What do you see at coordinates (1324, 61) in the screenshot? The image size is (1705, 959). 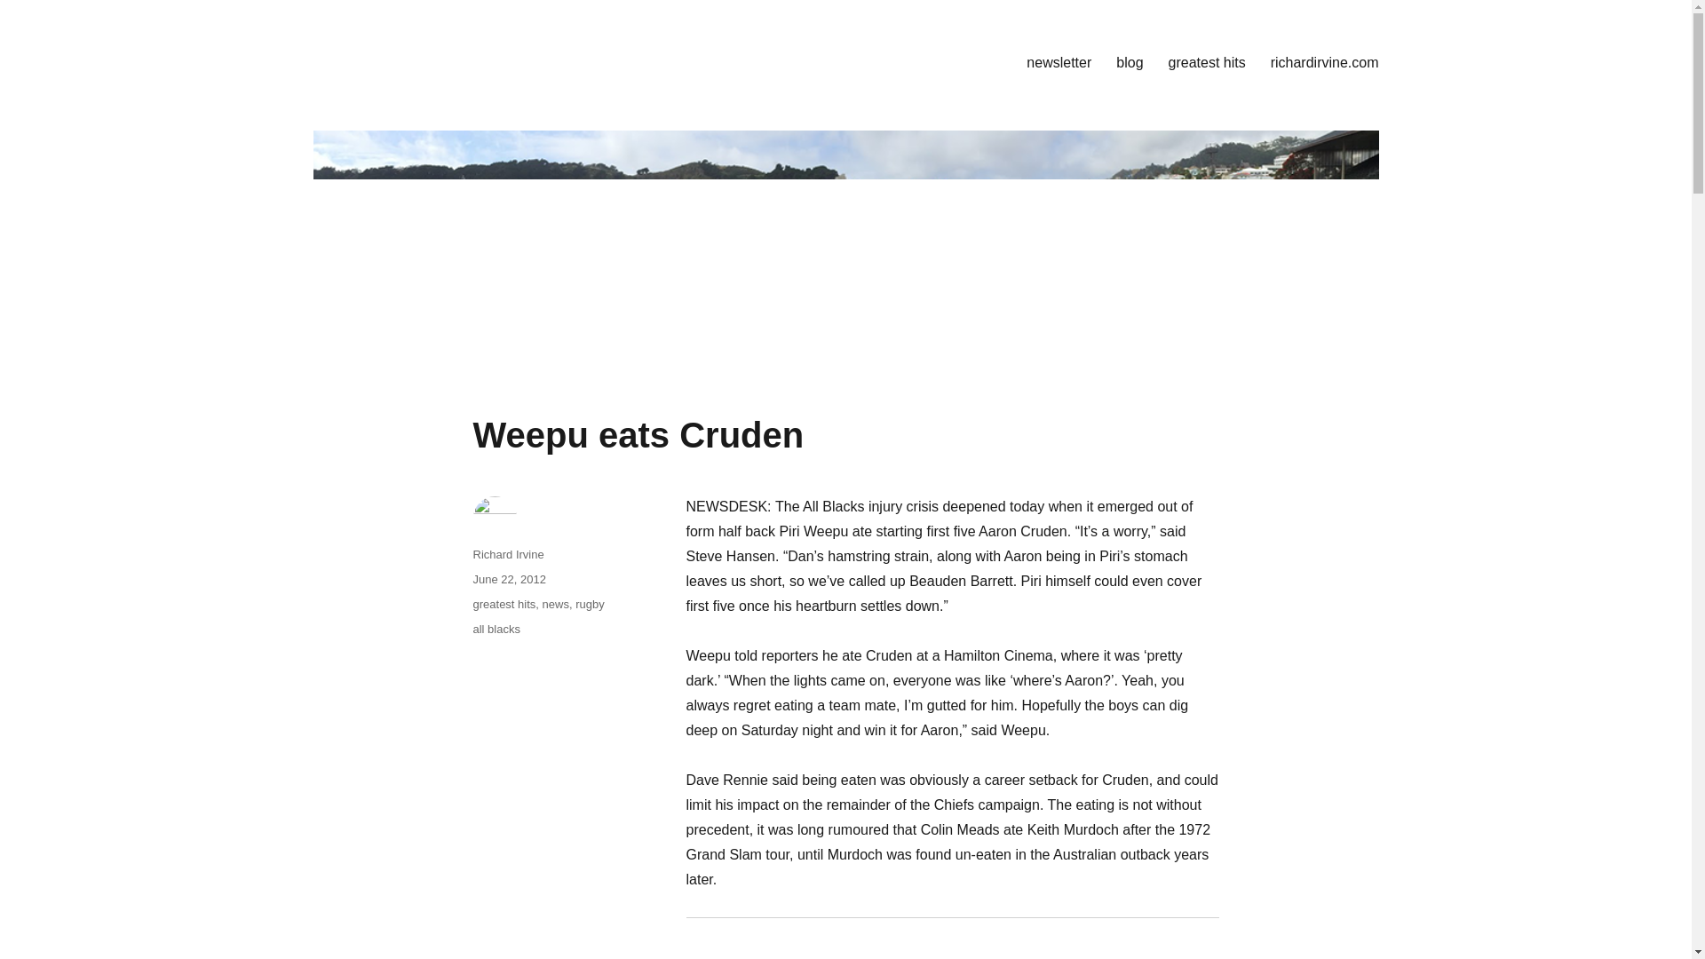 I see `richardirvine.com` at bounding box center [1324, 61].